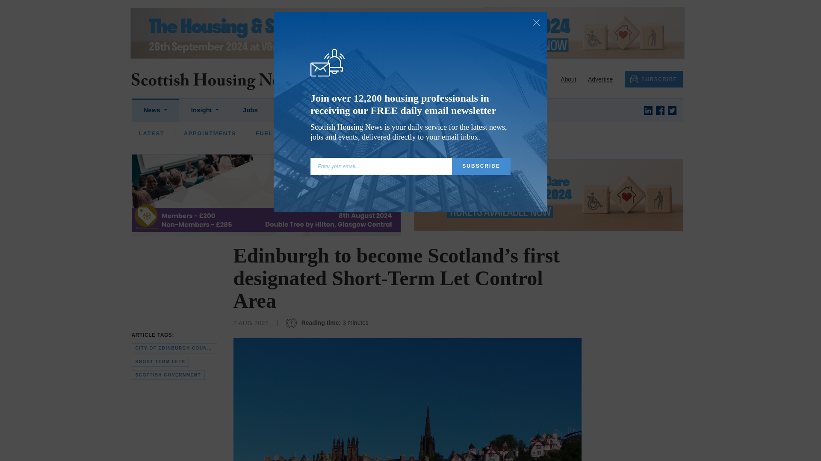  What do you see at coordinates (281, 133) in the screenshot?
I see `FUEL POVERTY` at bounding box center [281, 133].